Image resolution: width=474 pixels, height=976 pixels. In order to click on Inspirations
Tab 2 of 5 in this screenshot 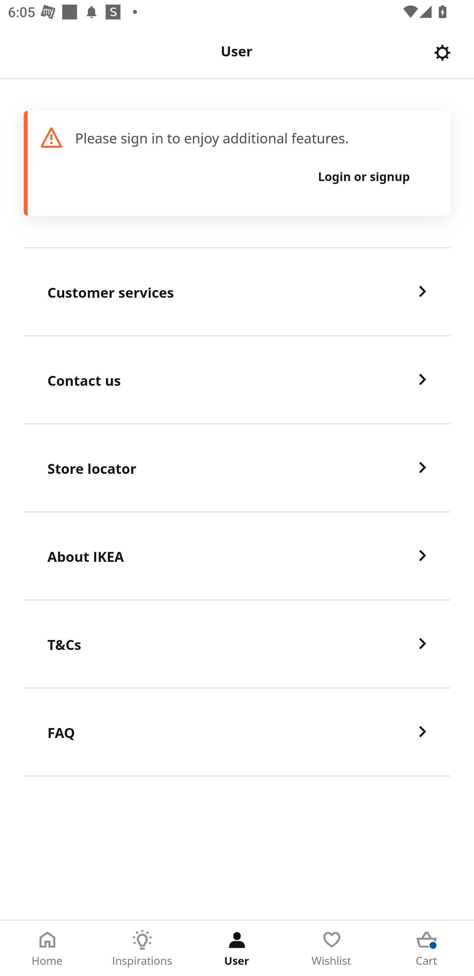, I will do `click(142, 948)`.